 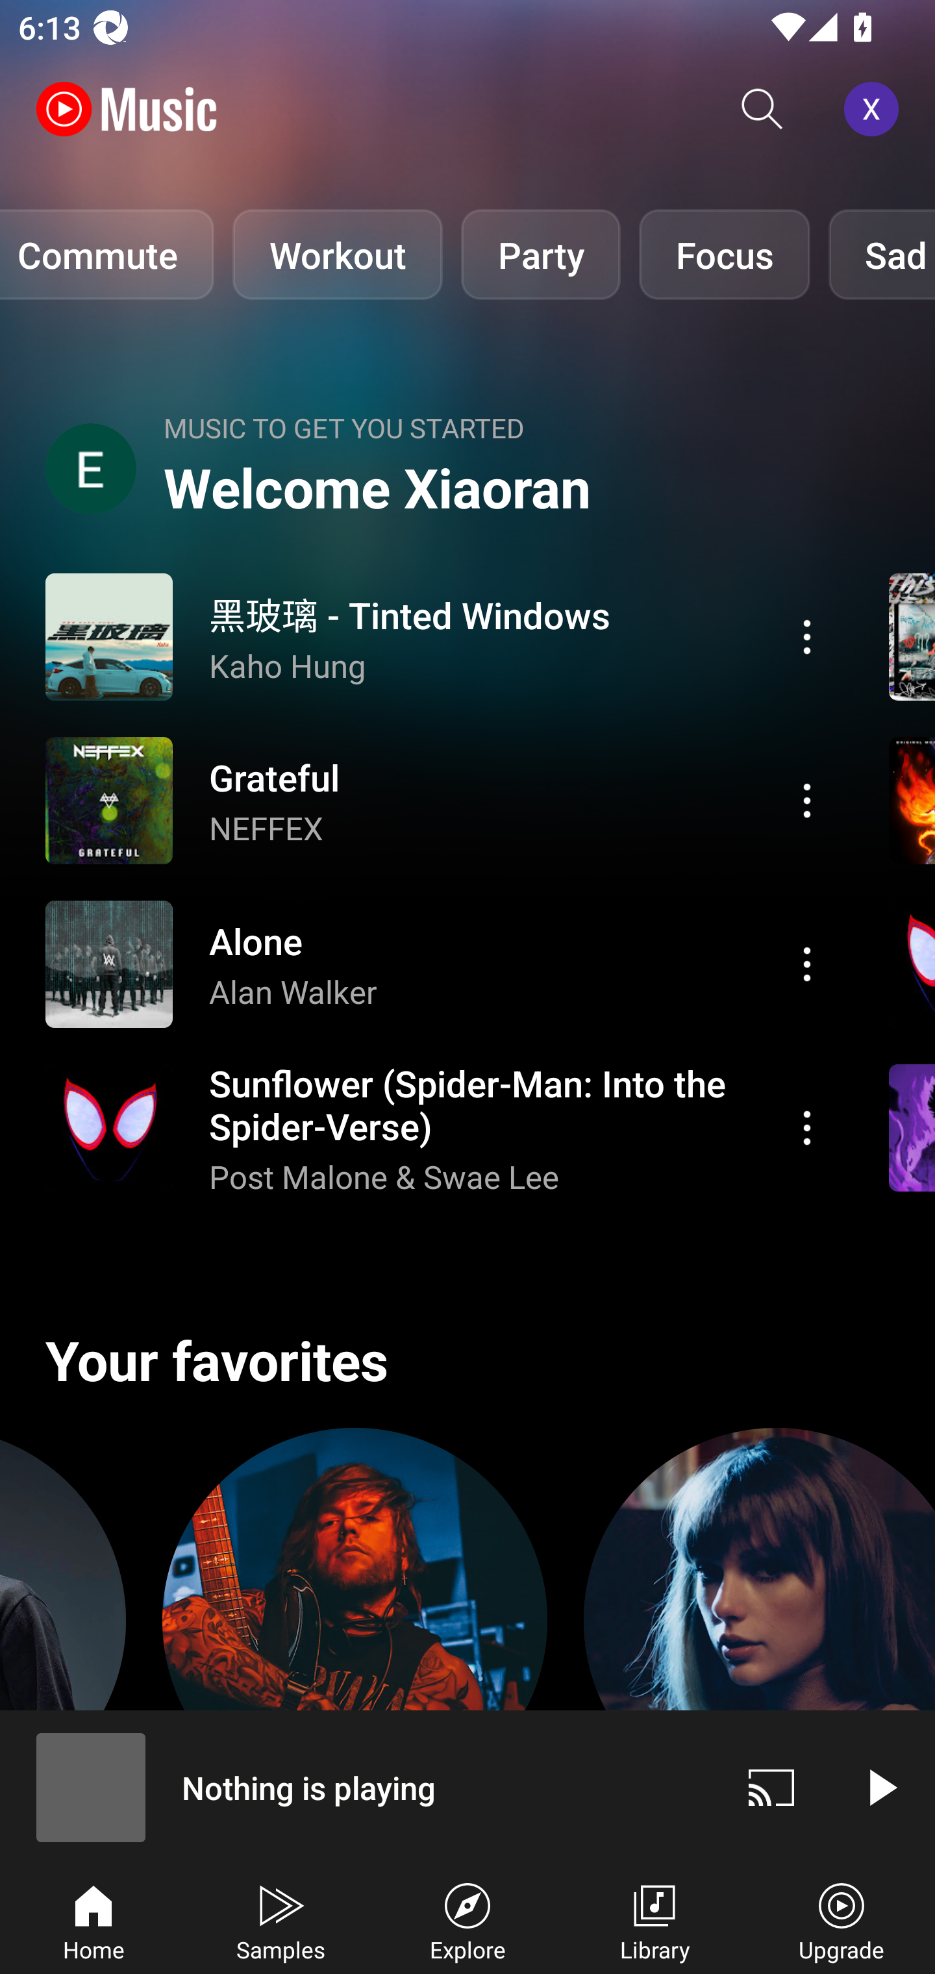 I want to click on Action menu, so click(x=440, y=636).